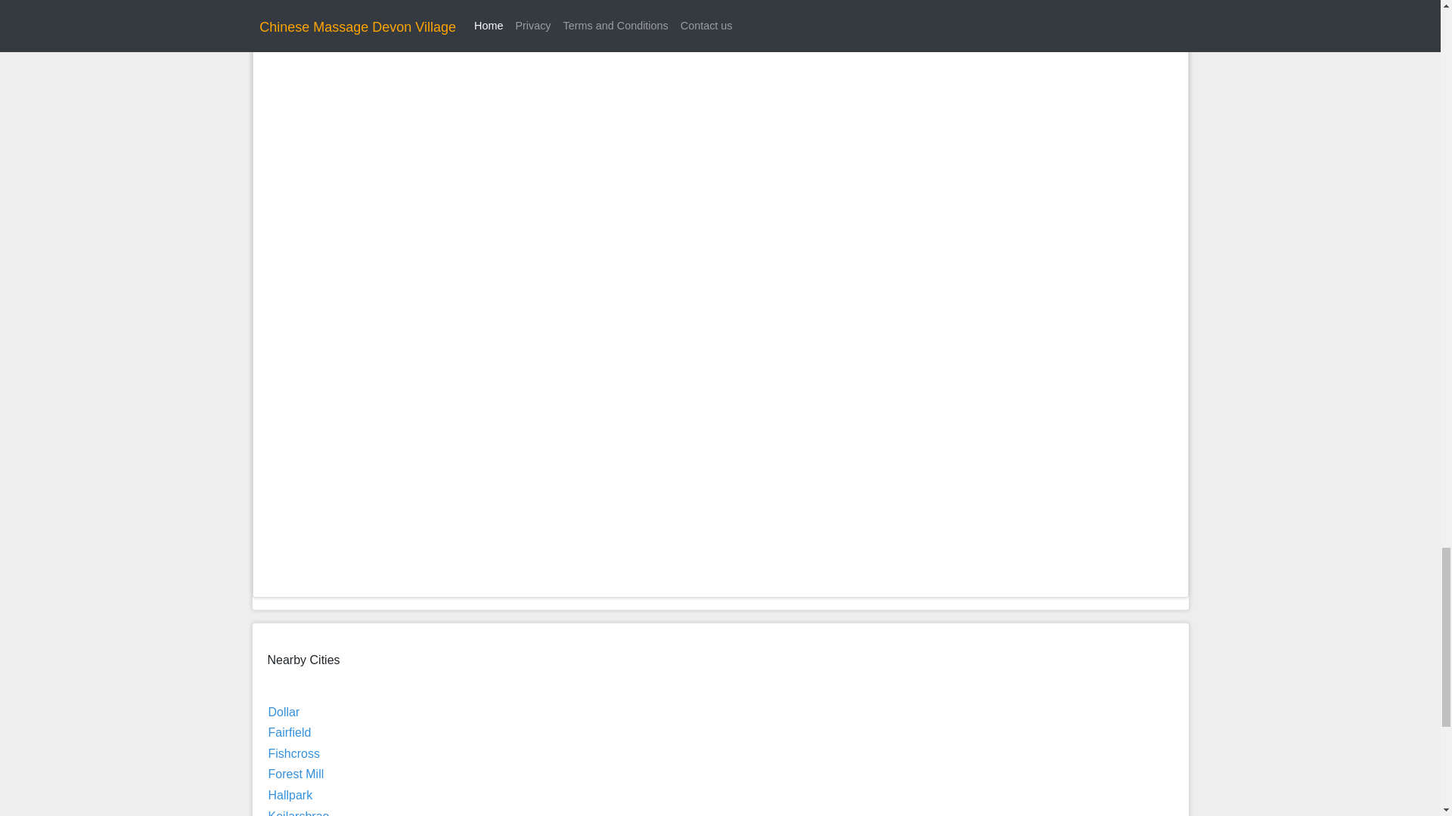  I want to click on Fishcross, so click(293, 753).